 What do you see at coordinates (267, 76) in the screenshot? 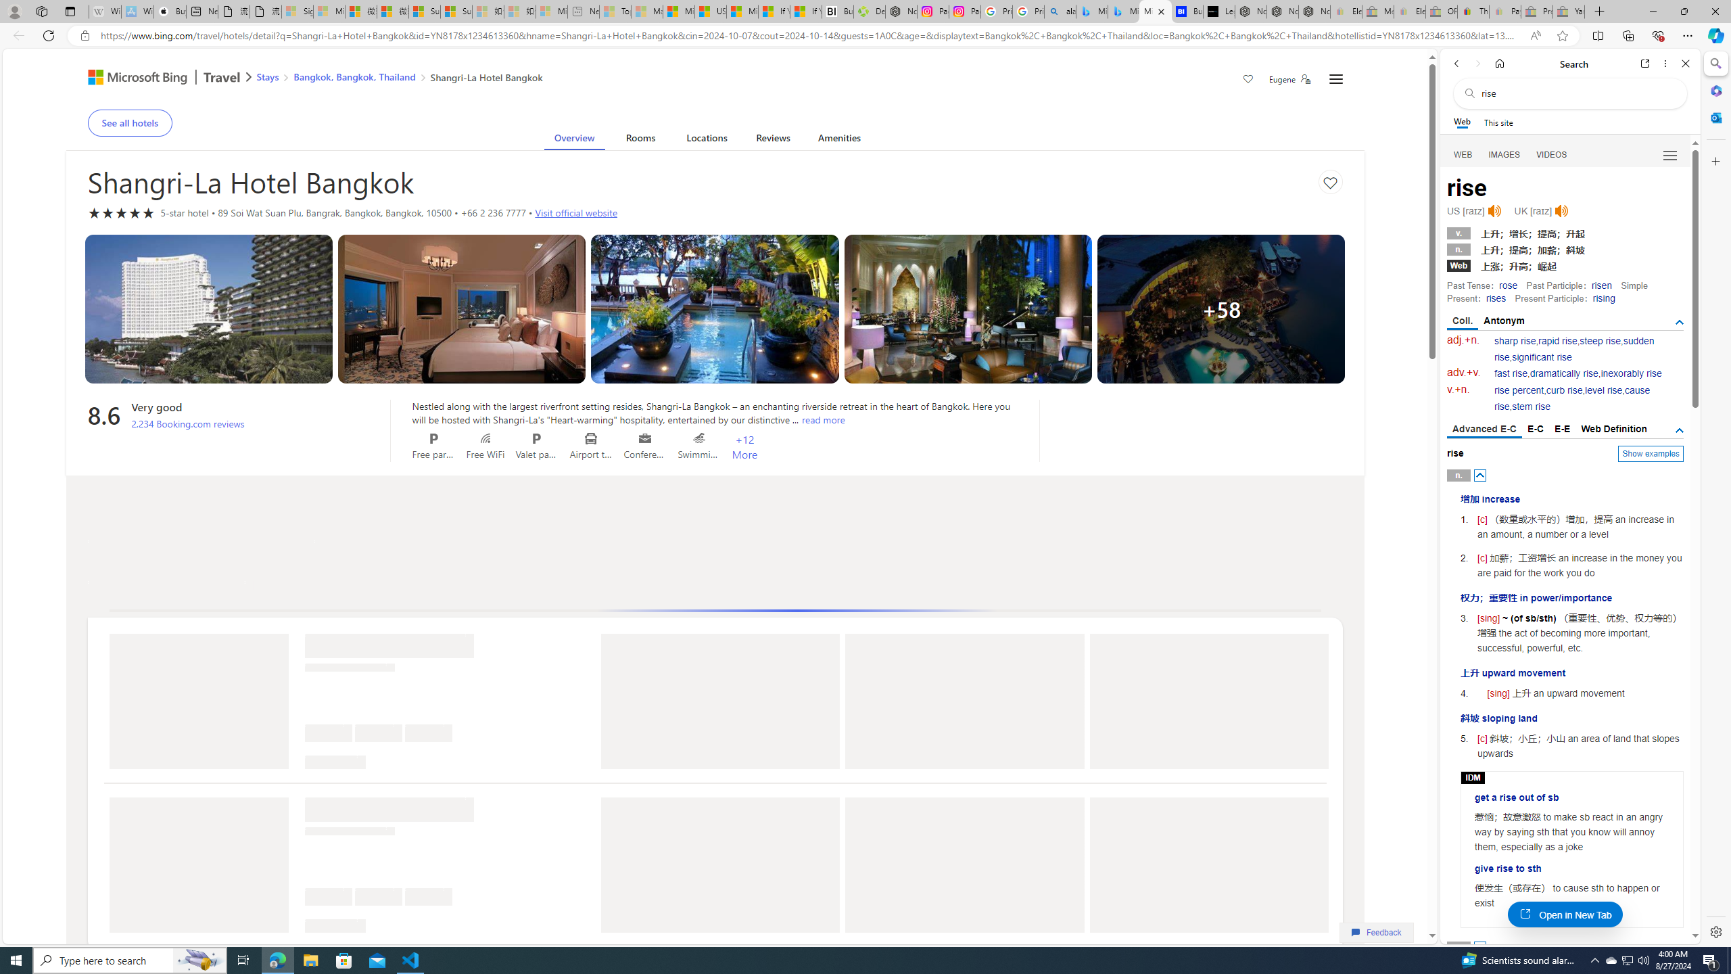
I see `Stays` at bounding box center [267, 76].